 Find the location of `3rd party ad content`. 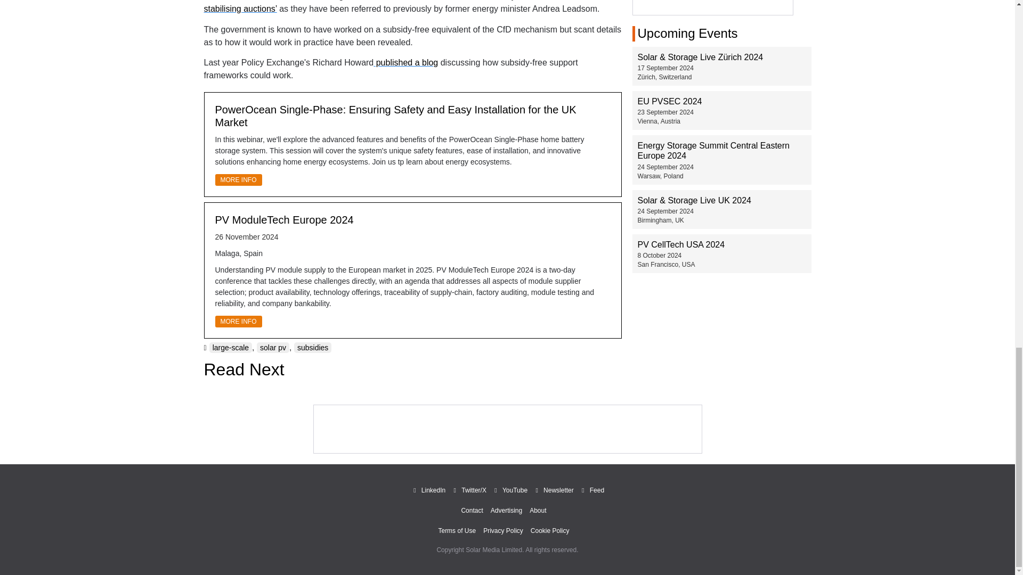

3rd party ad content is located at coordinates (507, 429).